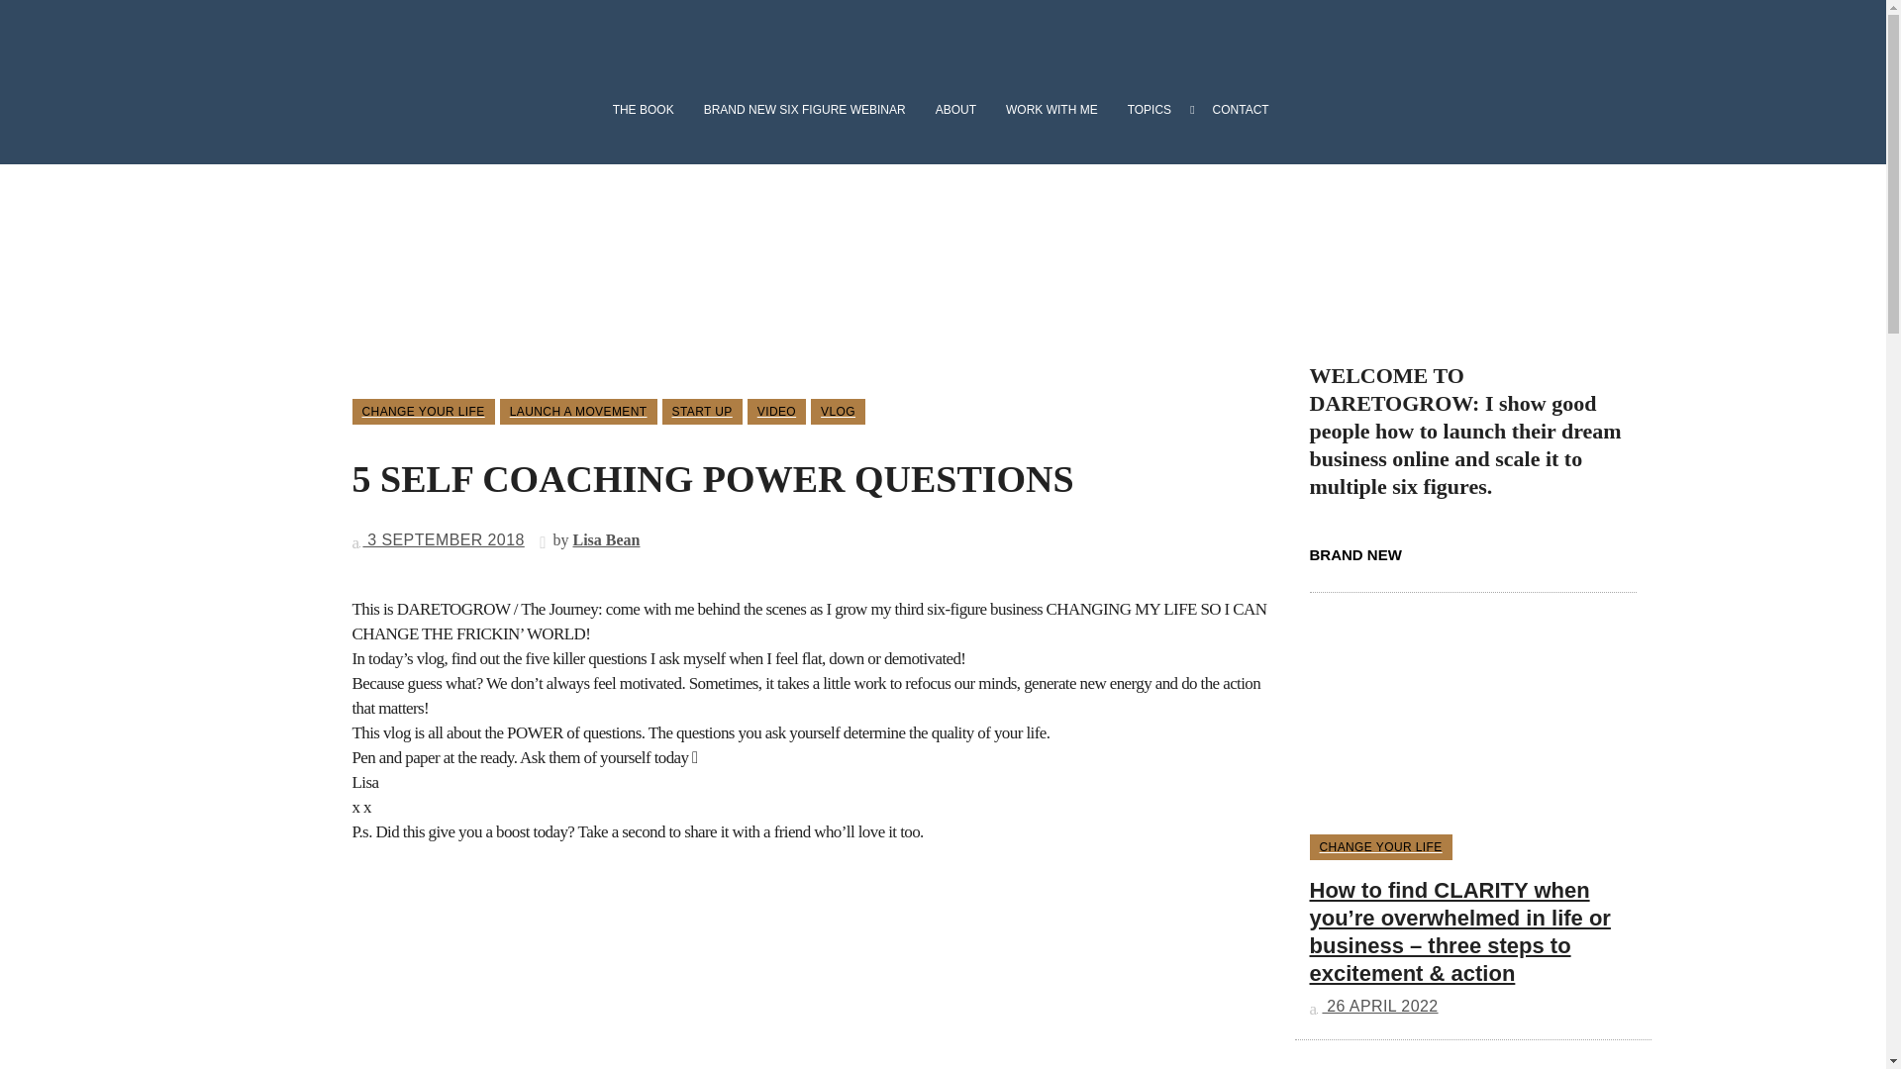 The height and width of the screenshot is (1069, 1901). What do you see at coordinates (1051, 110) in the screenshot?
I see `WORK WITH ME` at bounding box center [1051, 110].